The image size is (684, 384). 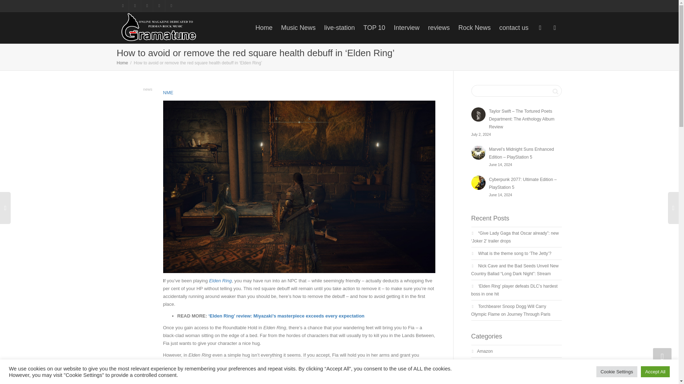 I want to click on news, so click(x=147, y=89).